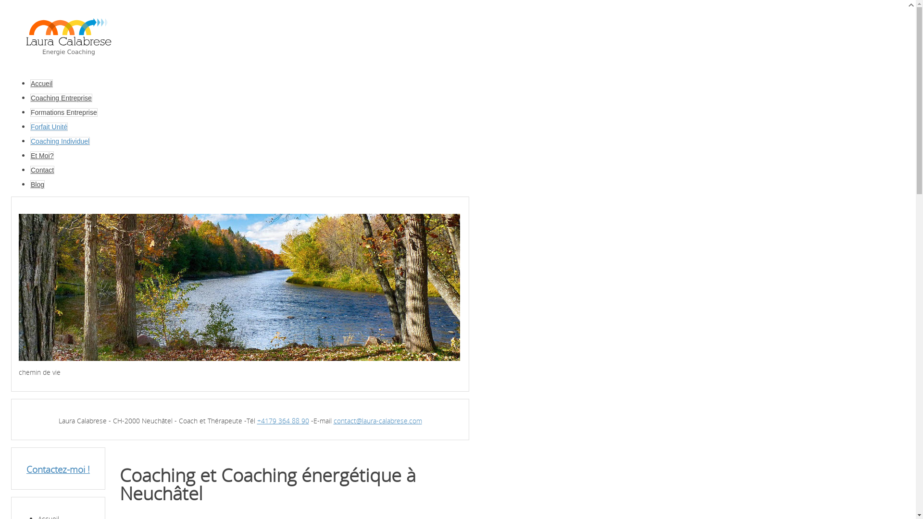 This screenshot has width=923, height=519. I want to click on Blog, so click(37, 185).